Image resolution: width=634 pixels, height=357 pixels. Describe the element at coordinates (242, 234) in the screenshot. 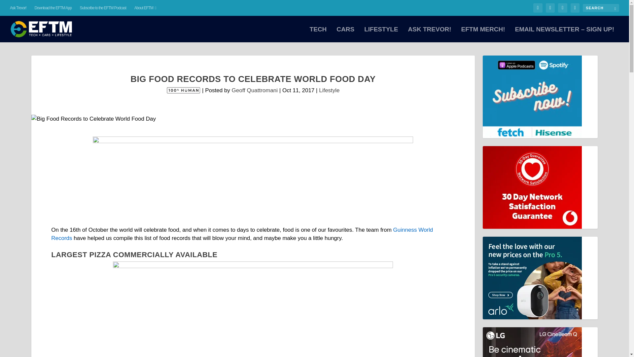

I see `Guinness World Records` at that location.